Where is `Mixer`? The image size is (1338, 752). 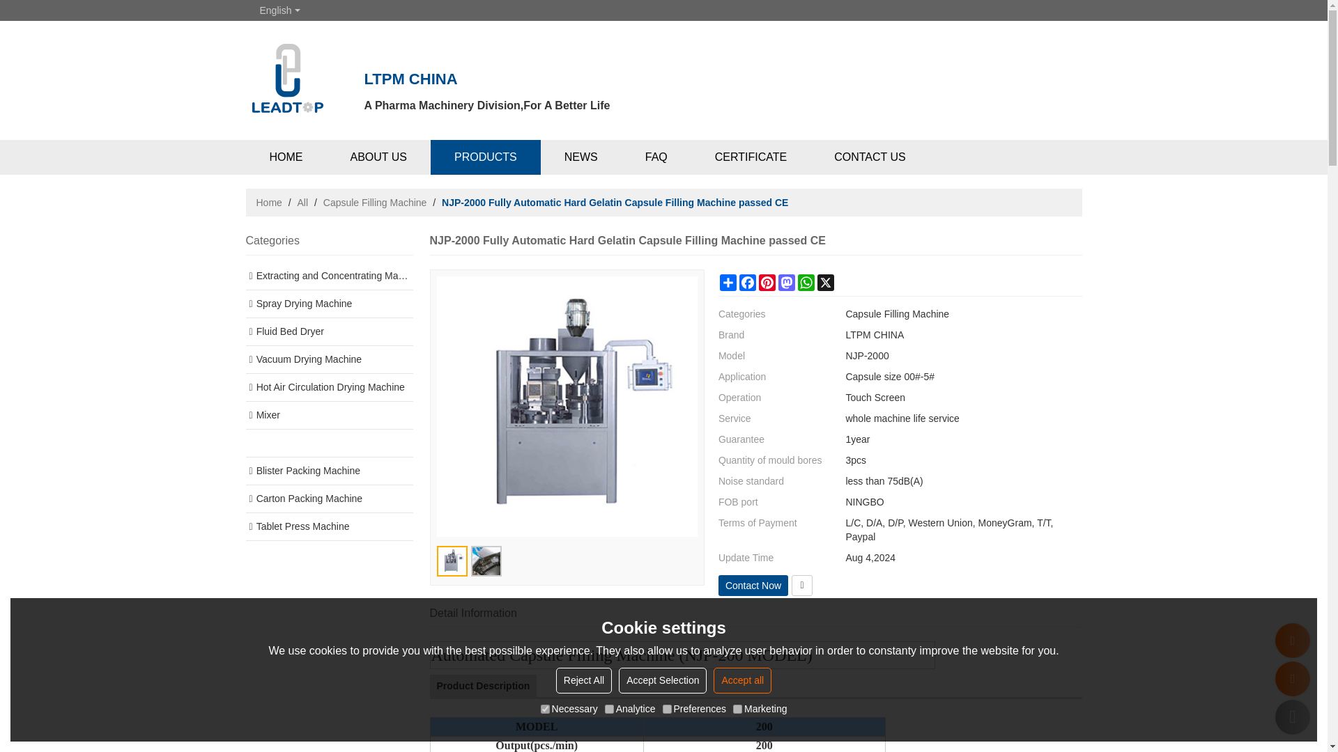
Mixer is located at coordinates (328, 415).